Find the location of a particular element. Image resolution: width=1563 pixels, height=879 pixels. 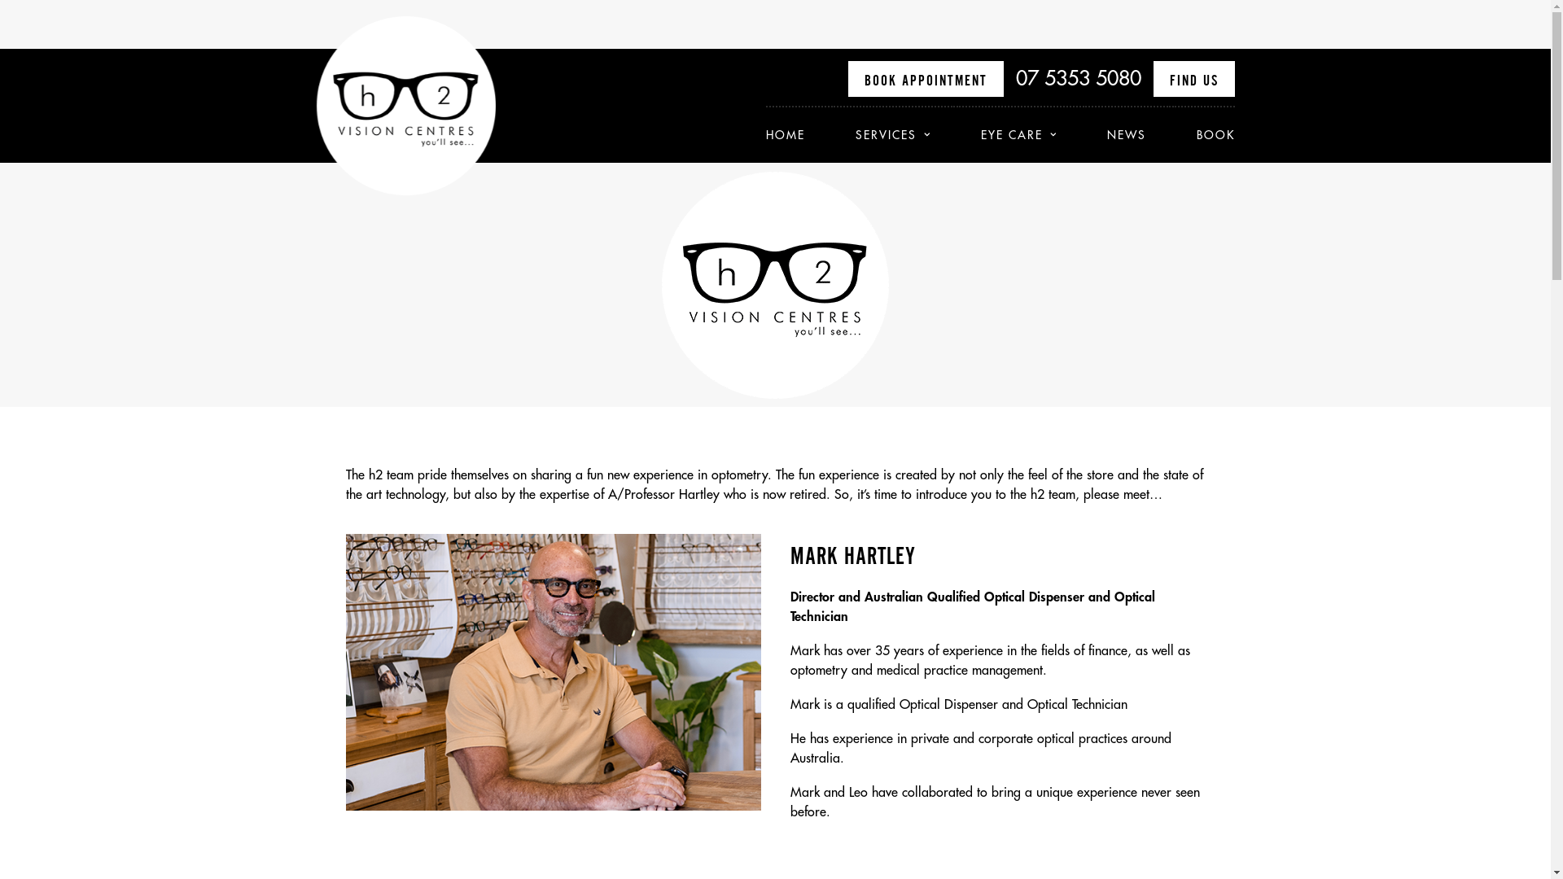

BOOK is located at coordinates (1203, 135).